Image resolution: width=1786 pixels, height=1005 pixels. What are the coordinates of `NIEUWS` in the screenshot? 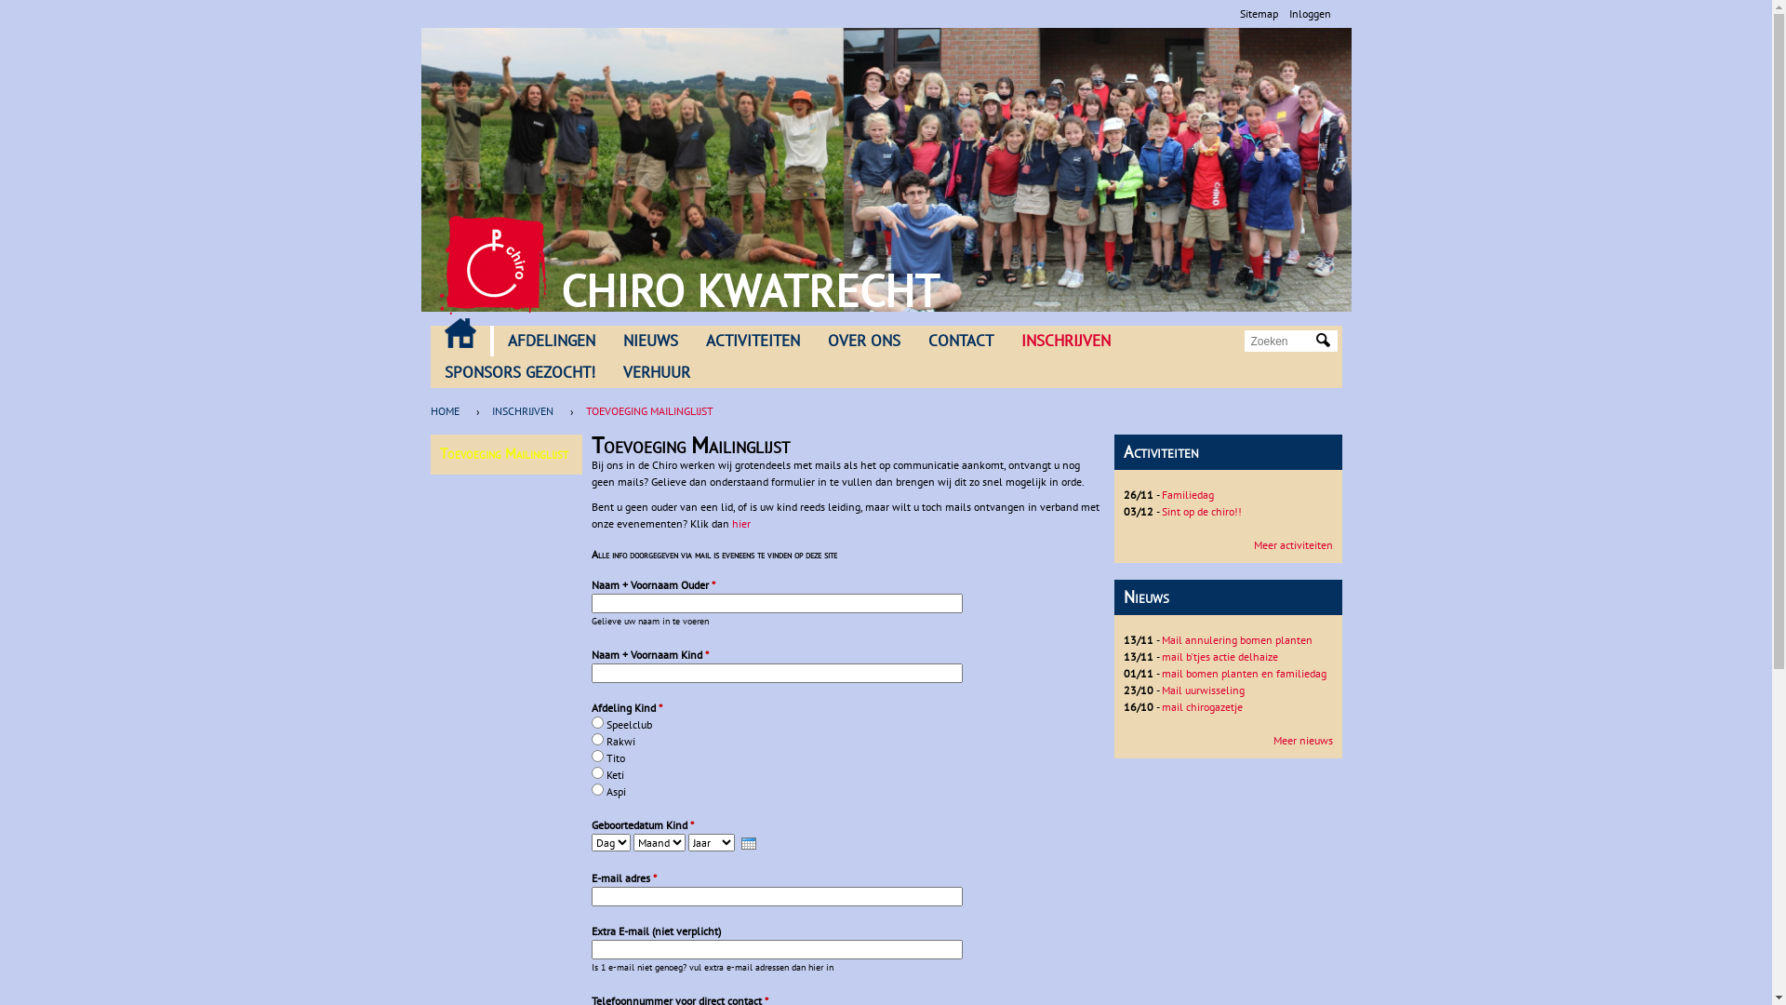 It's located at (649, 342).